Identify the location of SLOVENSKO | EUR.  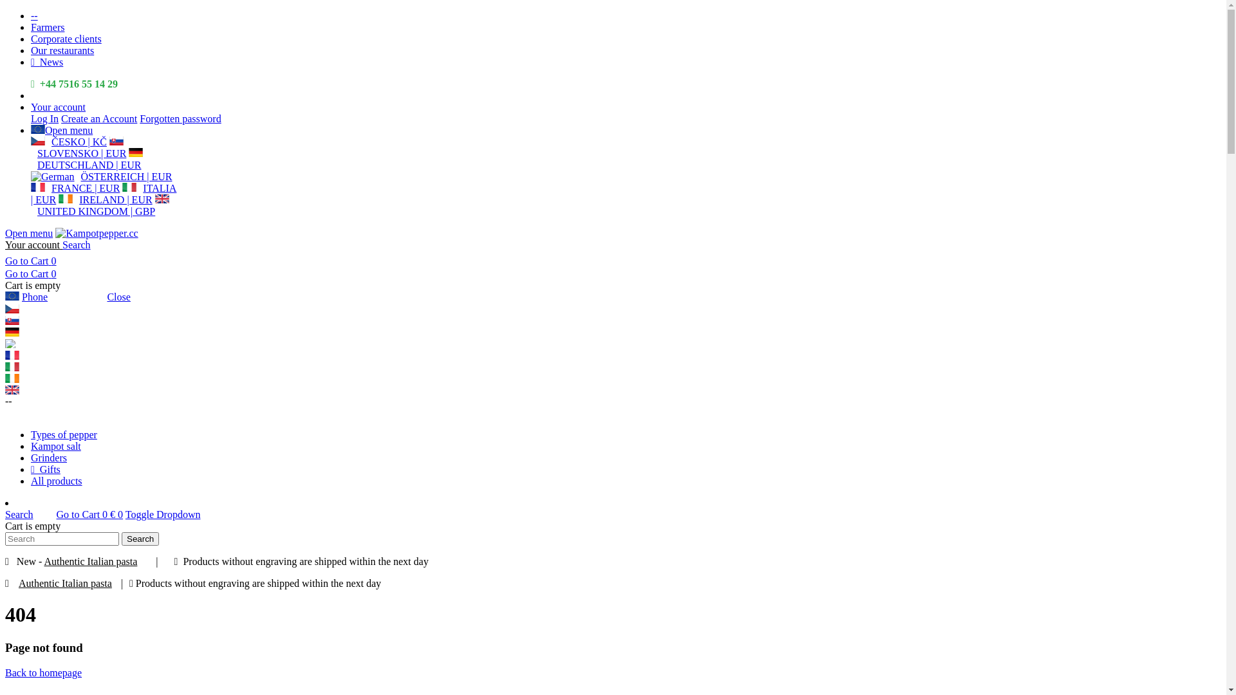
(79, 148).